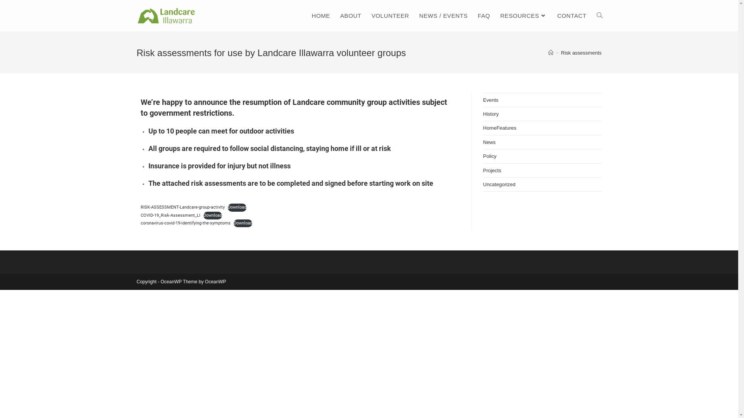  What do you see at coordinates (492, 170) in the screenshot?
I see `Projects` at bounding box center [492, 170].